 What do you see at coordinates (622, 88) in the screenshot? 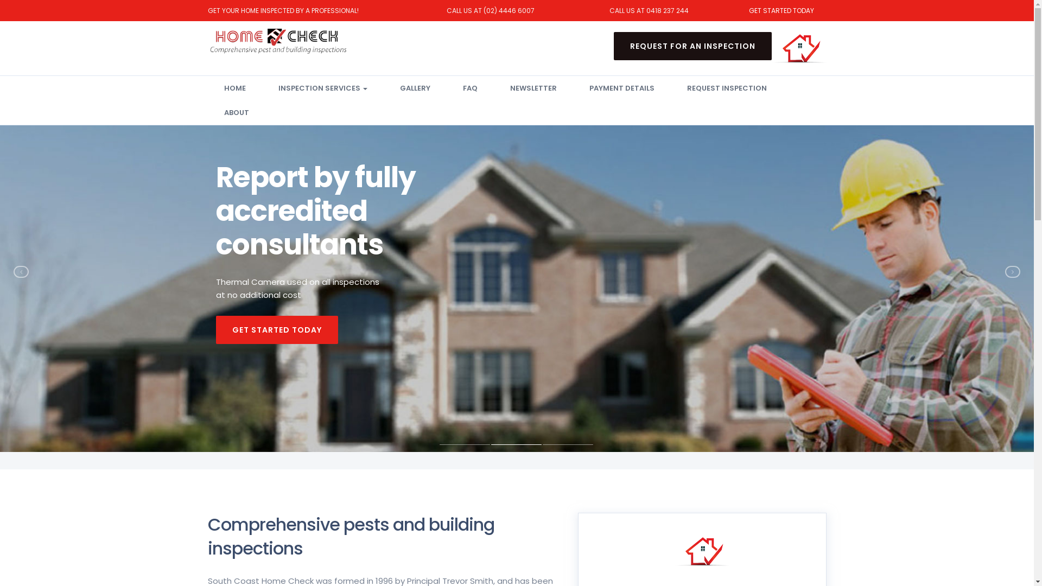
I see `PAYMENT DETAILS` at bounding box center [622, 88].